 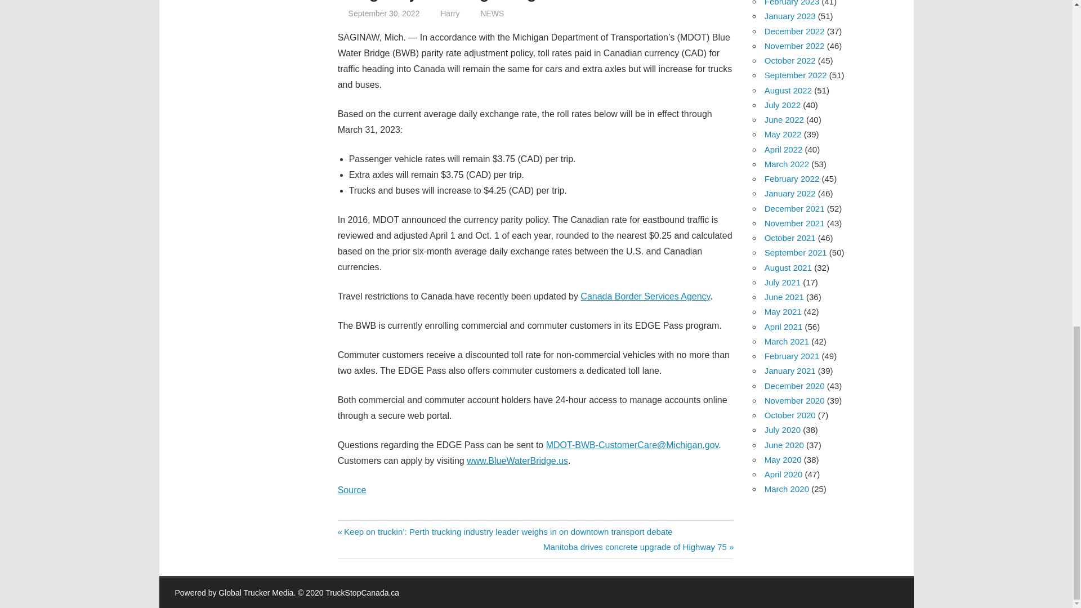 What do you see at coordinates (384, 14) in the screenshot?
I see `November 2022` at bounding box center [384, 14].